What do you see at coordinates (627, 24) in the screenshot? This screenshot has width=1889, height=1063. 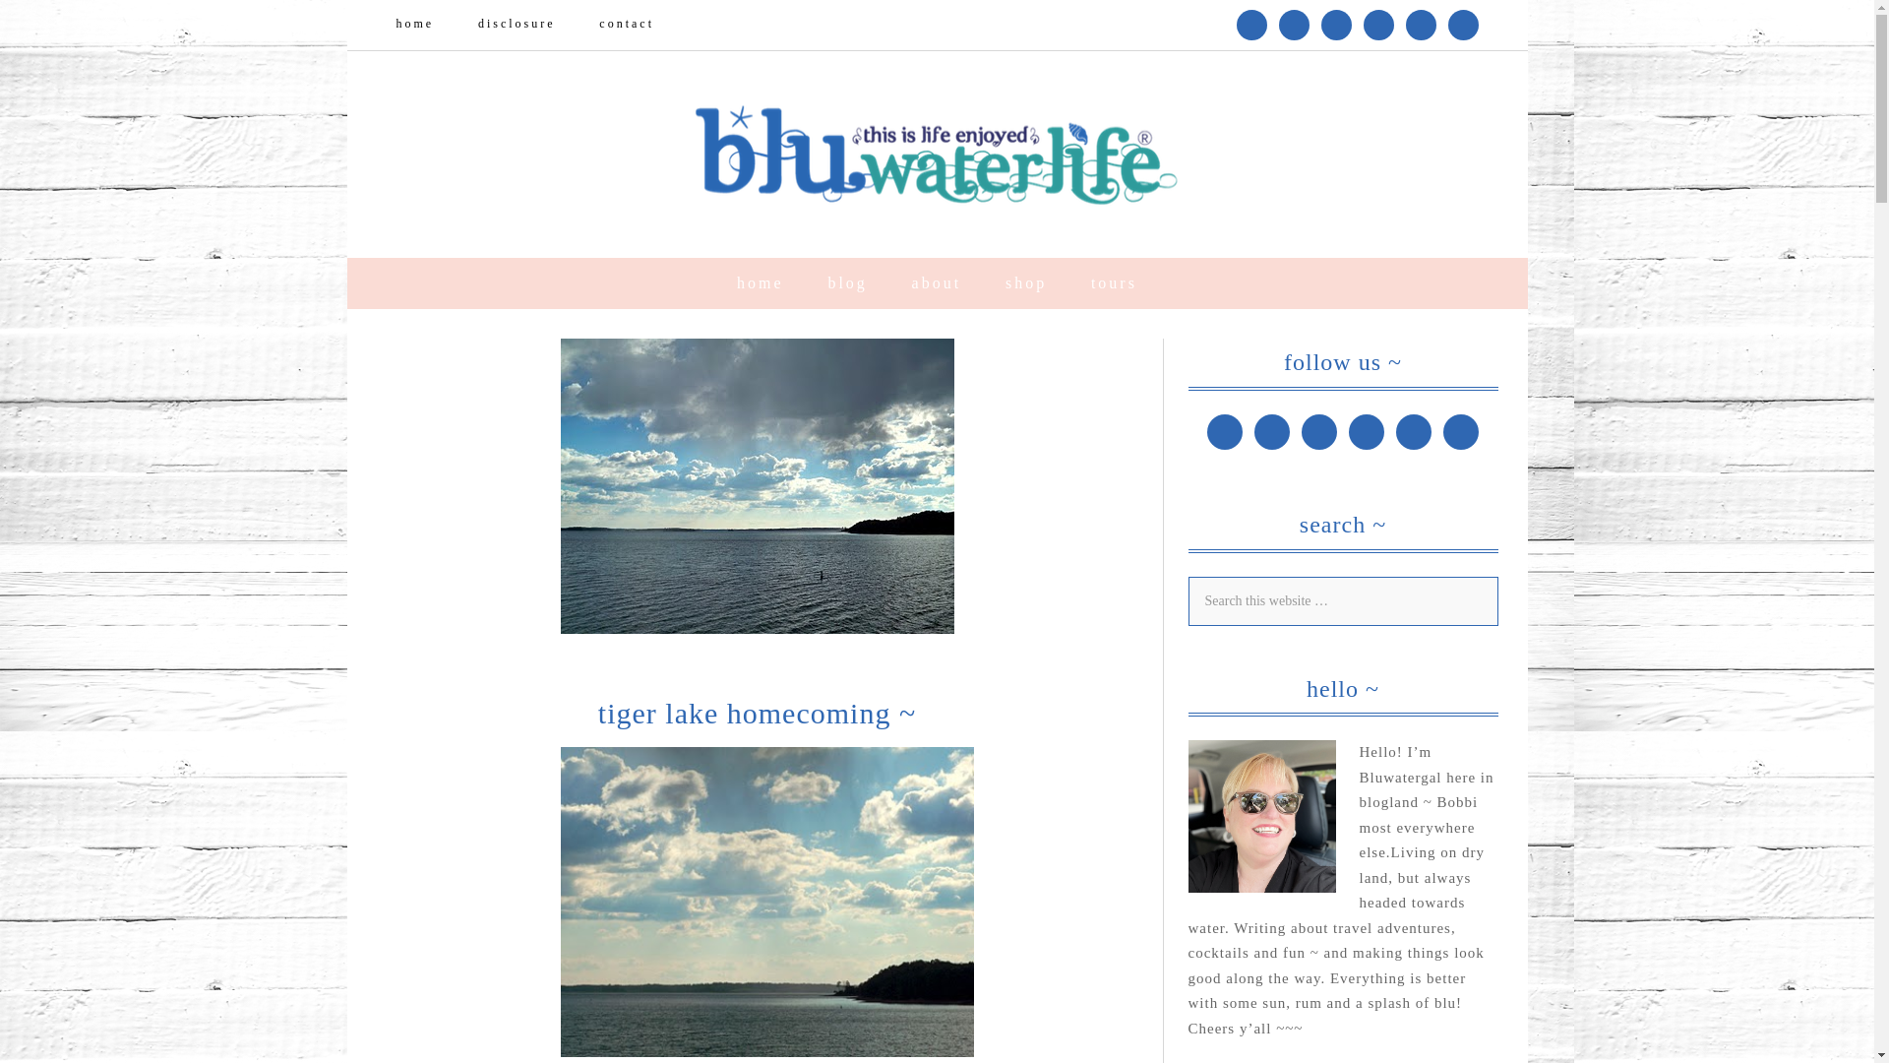 I see `contact` at bounding box center [627, 24].